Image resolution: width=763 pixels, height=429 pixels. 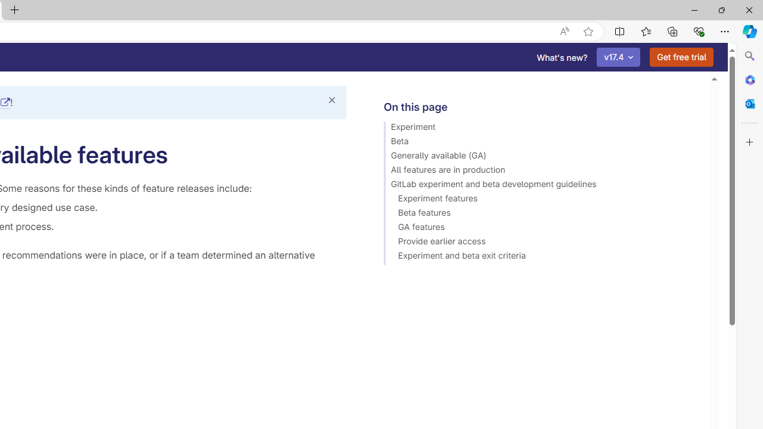 I want to click on Get free trial, so click(x=681, y=57).